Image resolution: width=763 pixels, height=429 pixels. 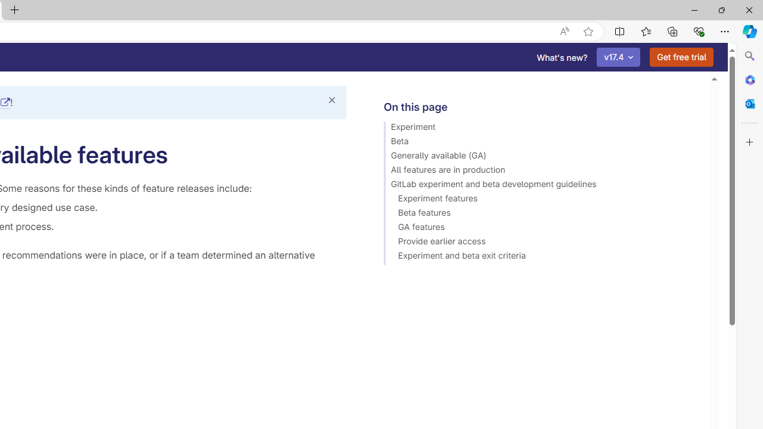 I want to click on Get free trial, so click(x=681, y=57).